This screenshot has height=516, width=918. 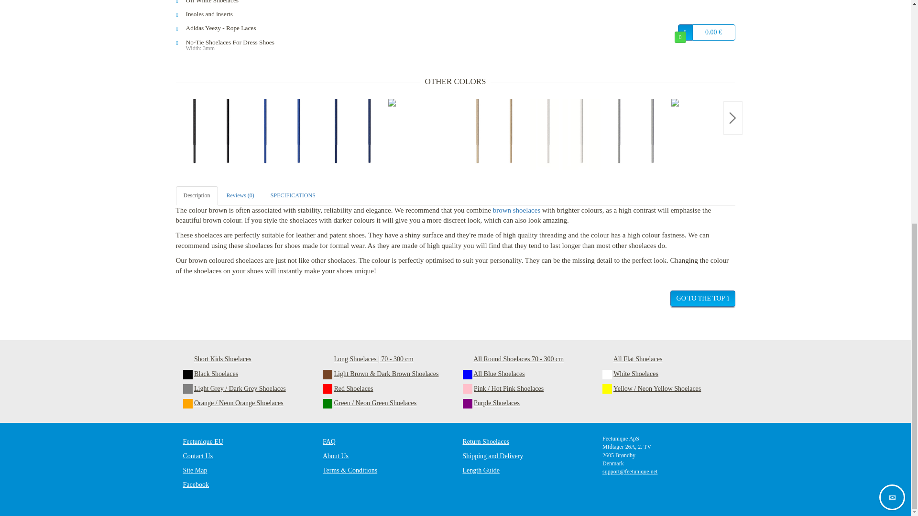 What do you see at coordinates (244, 3) in the screenshot?
I see `Off White Shoelaces` at bounding box center [244, 3].